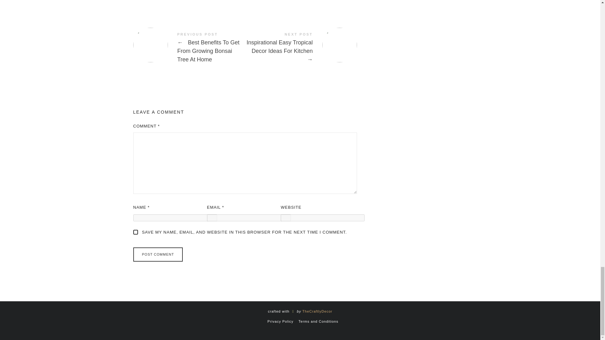 The width and height of the screenshot is (605, 340). What do you see at coordinates (135, 232) in the screenshot?
I see `yes` at bounding box center [135, 232].